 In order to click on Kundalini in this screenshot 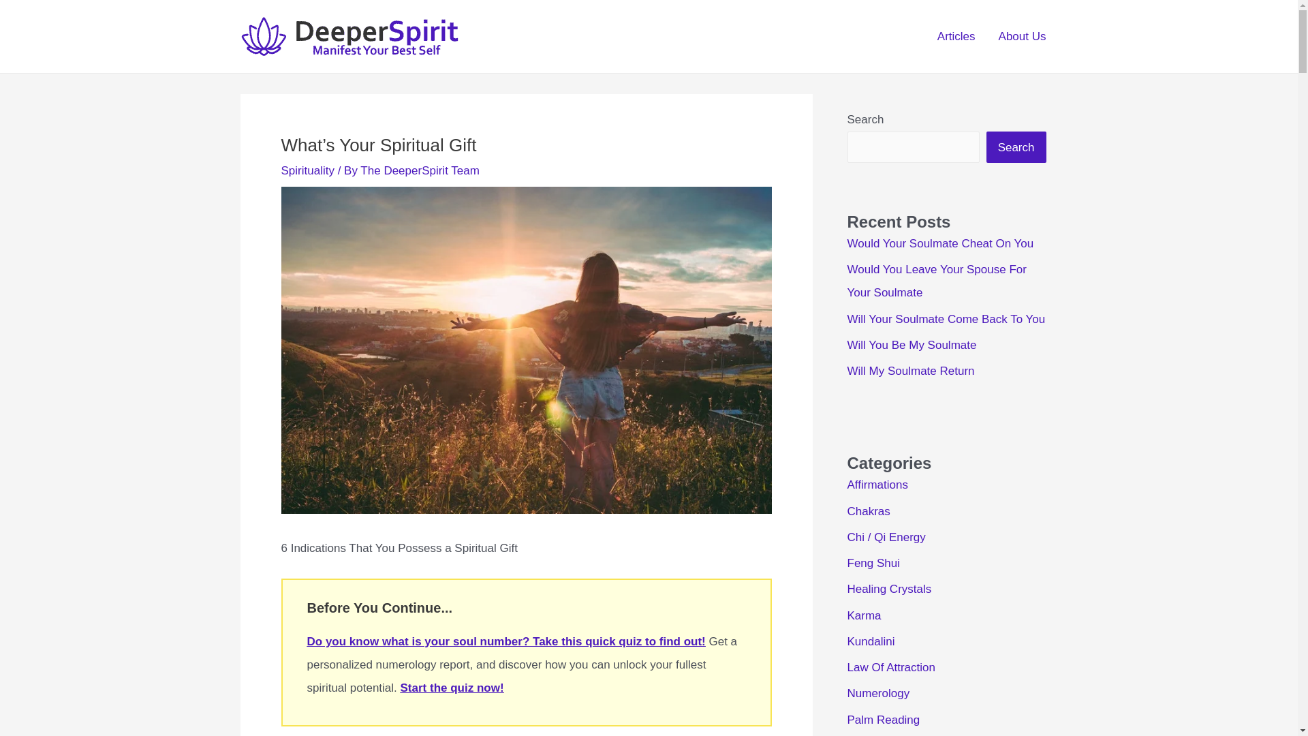, I will do `click(871, 642)`.